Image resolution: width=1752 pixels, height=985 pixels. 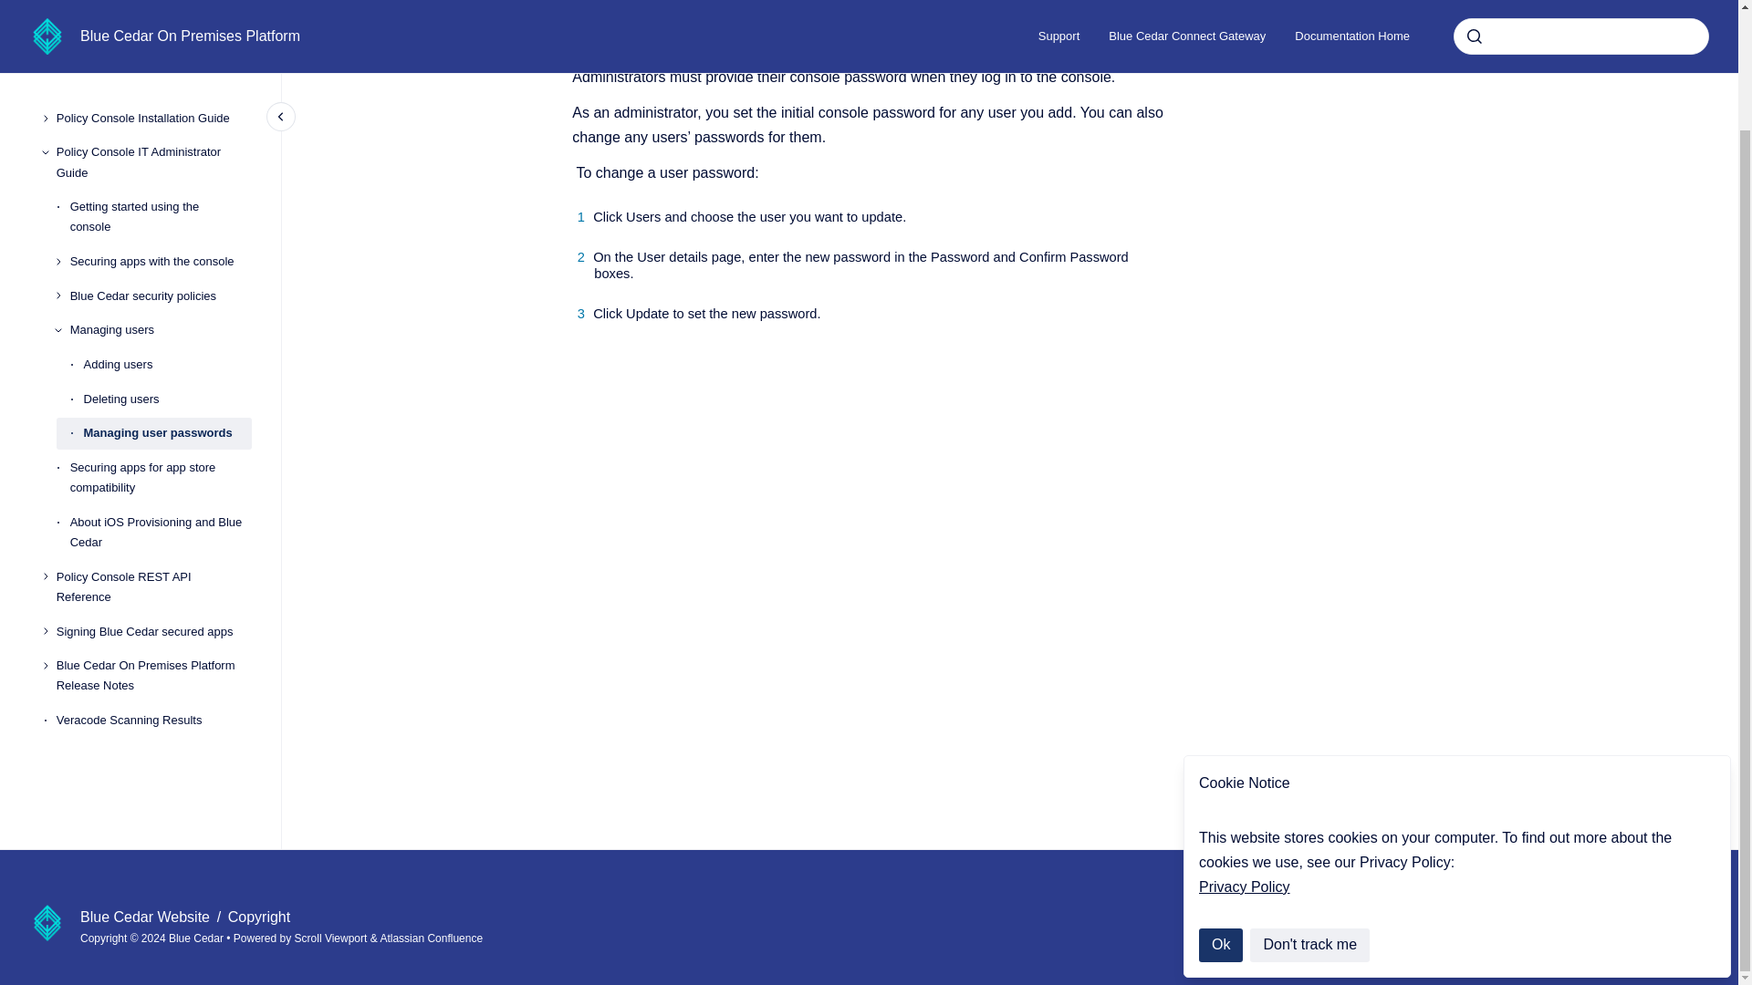 I want to click on Managing user passwords, so click(x=168, y=297).